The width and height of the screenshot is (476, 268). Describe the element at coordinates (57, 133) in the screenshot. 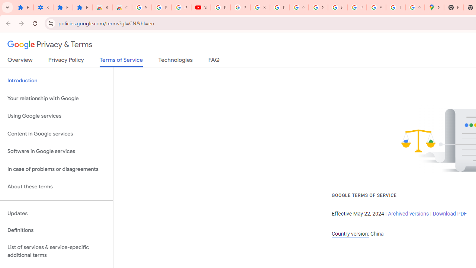

I see `Content in Google services` at that location.